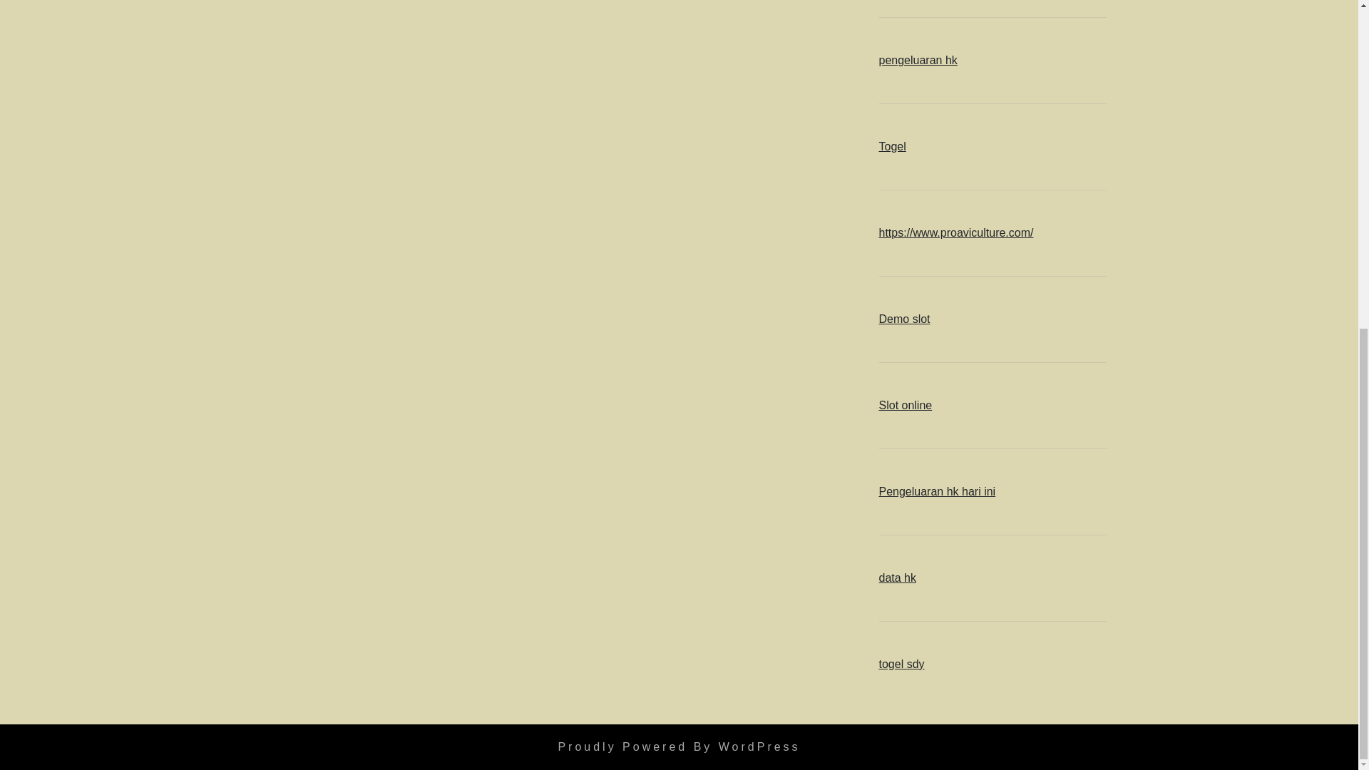 The image size is (1369, 770). What do you see at coordinates (906, 405) in the screenshot?
I see `Slot online` at bounding box center [906, 405].